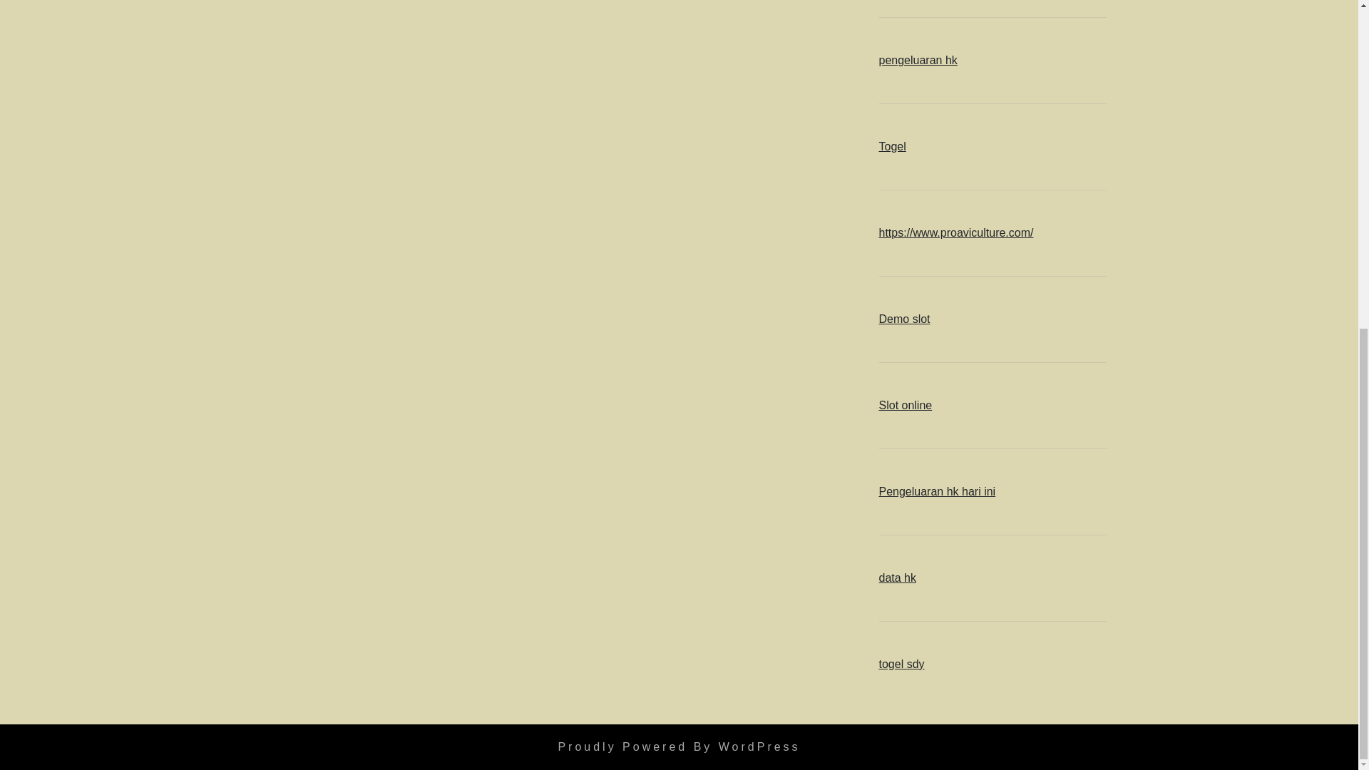 The image size is (1369, 770). What do you see at coordinates (906, 405) in the screenshot?
I see `Slot online` at bounding box center [906, 405].